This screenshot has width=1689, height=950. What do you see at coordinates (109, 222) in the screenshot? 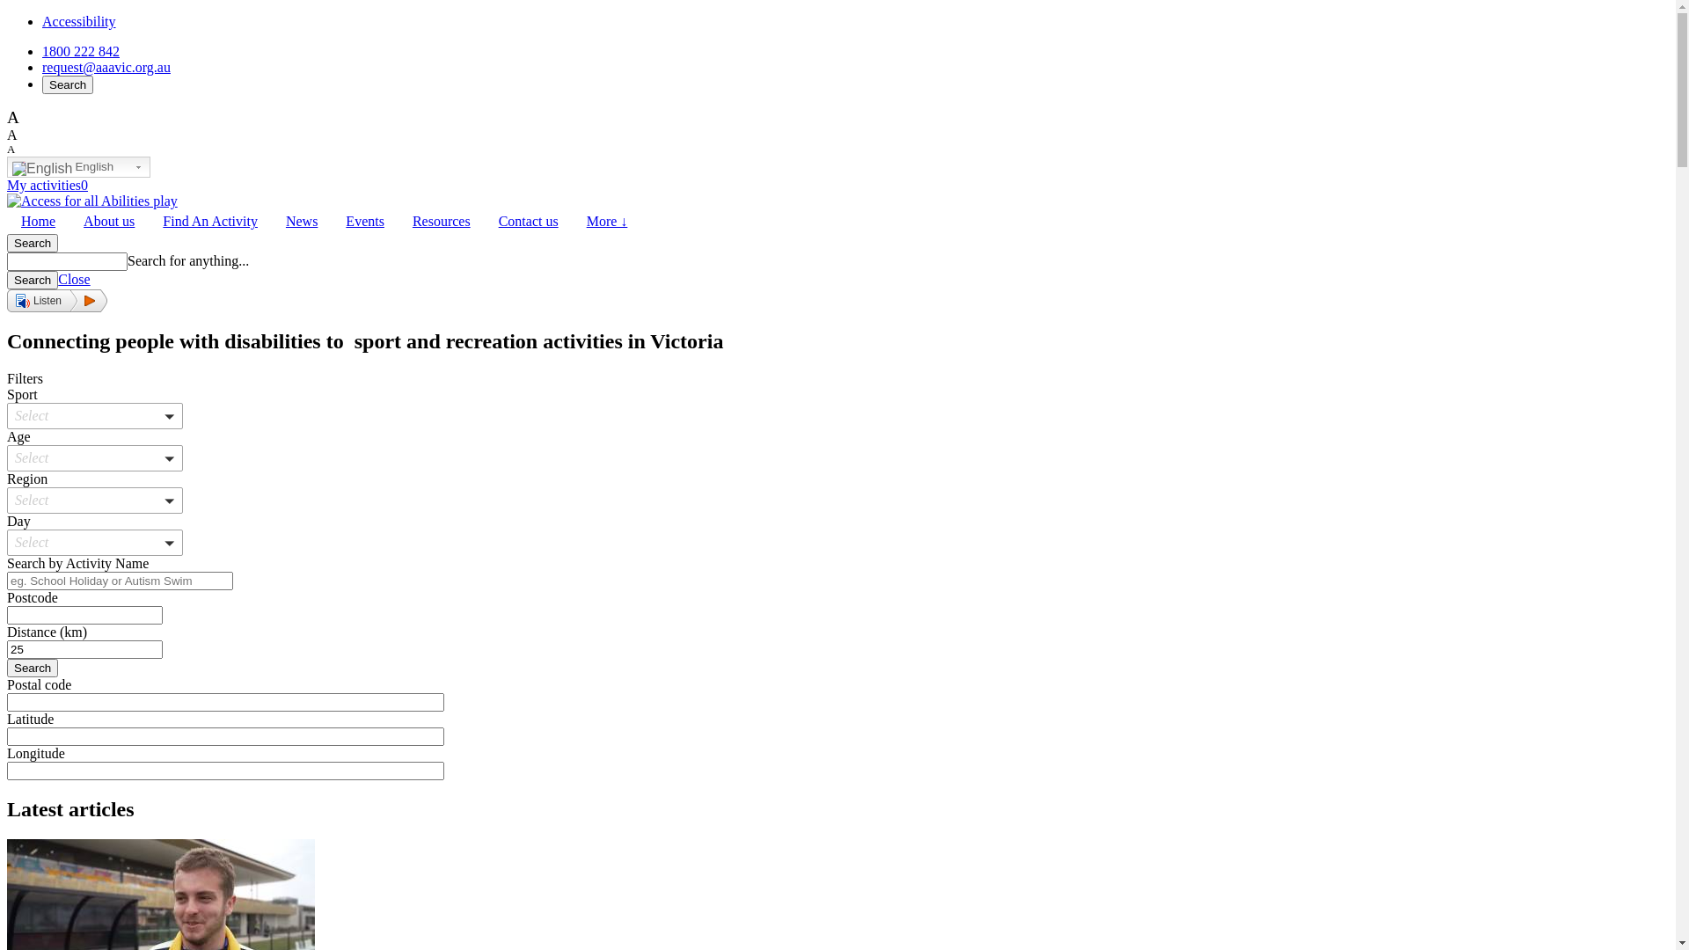
I see `About us` at bounding box center [109, 222].